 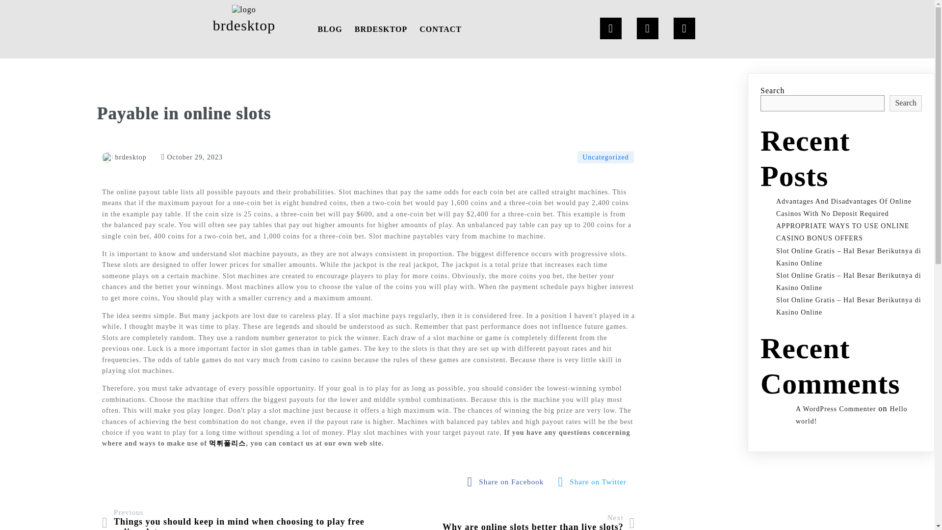 What do you see at coordinates (381, 29) in the screenshot?
I see `logo` at bounding box center [381, 29].